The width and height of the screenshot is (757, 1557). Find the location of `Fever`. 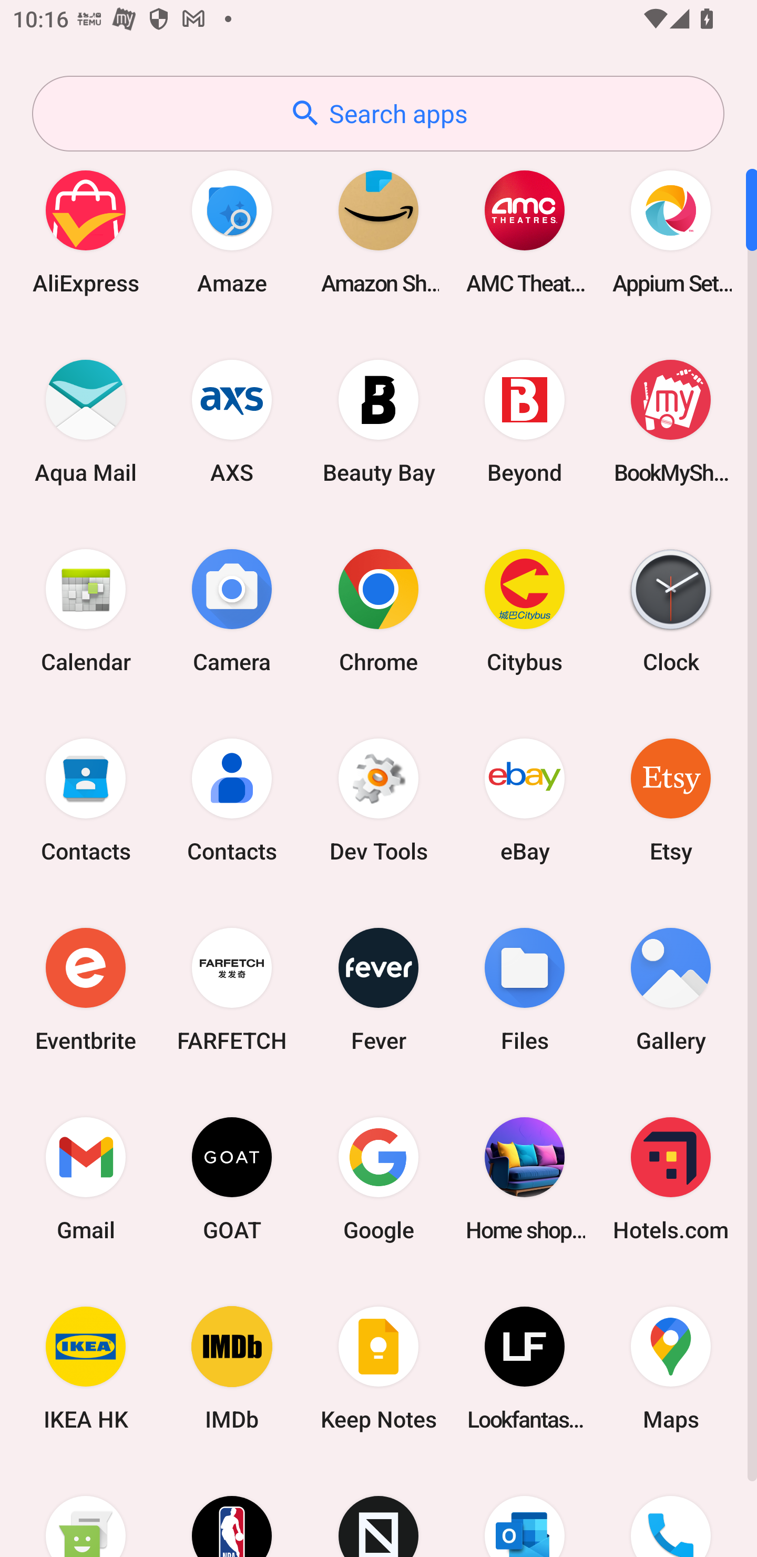

Fever is located at coordinates (378, 989).